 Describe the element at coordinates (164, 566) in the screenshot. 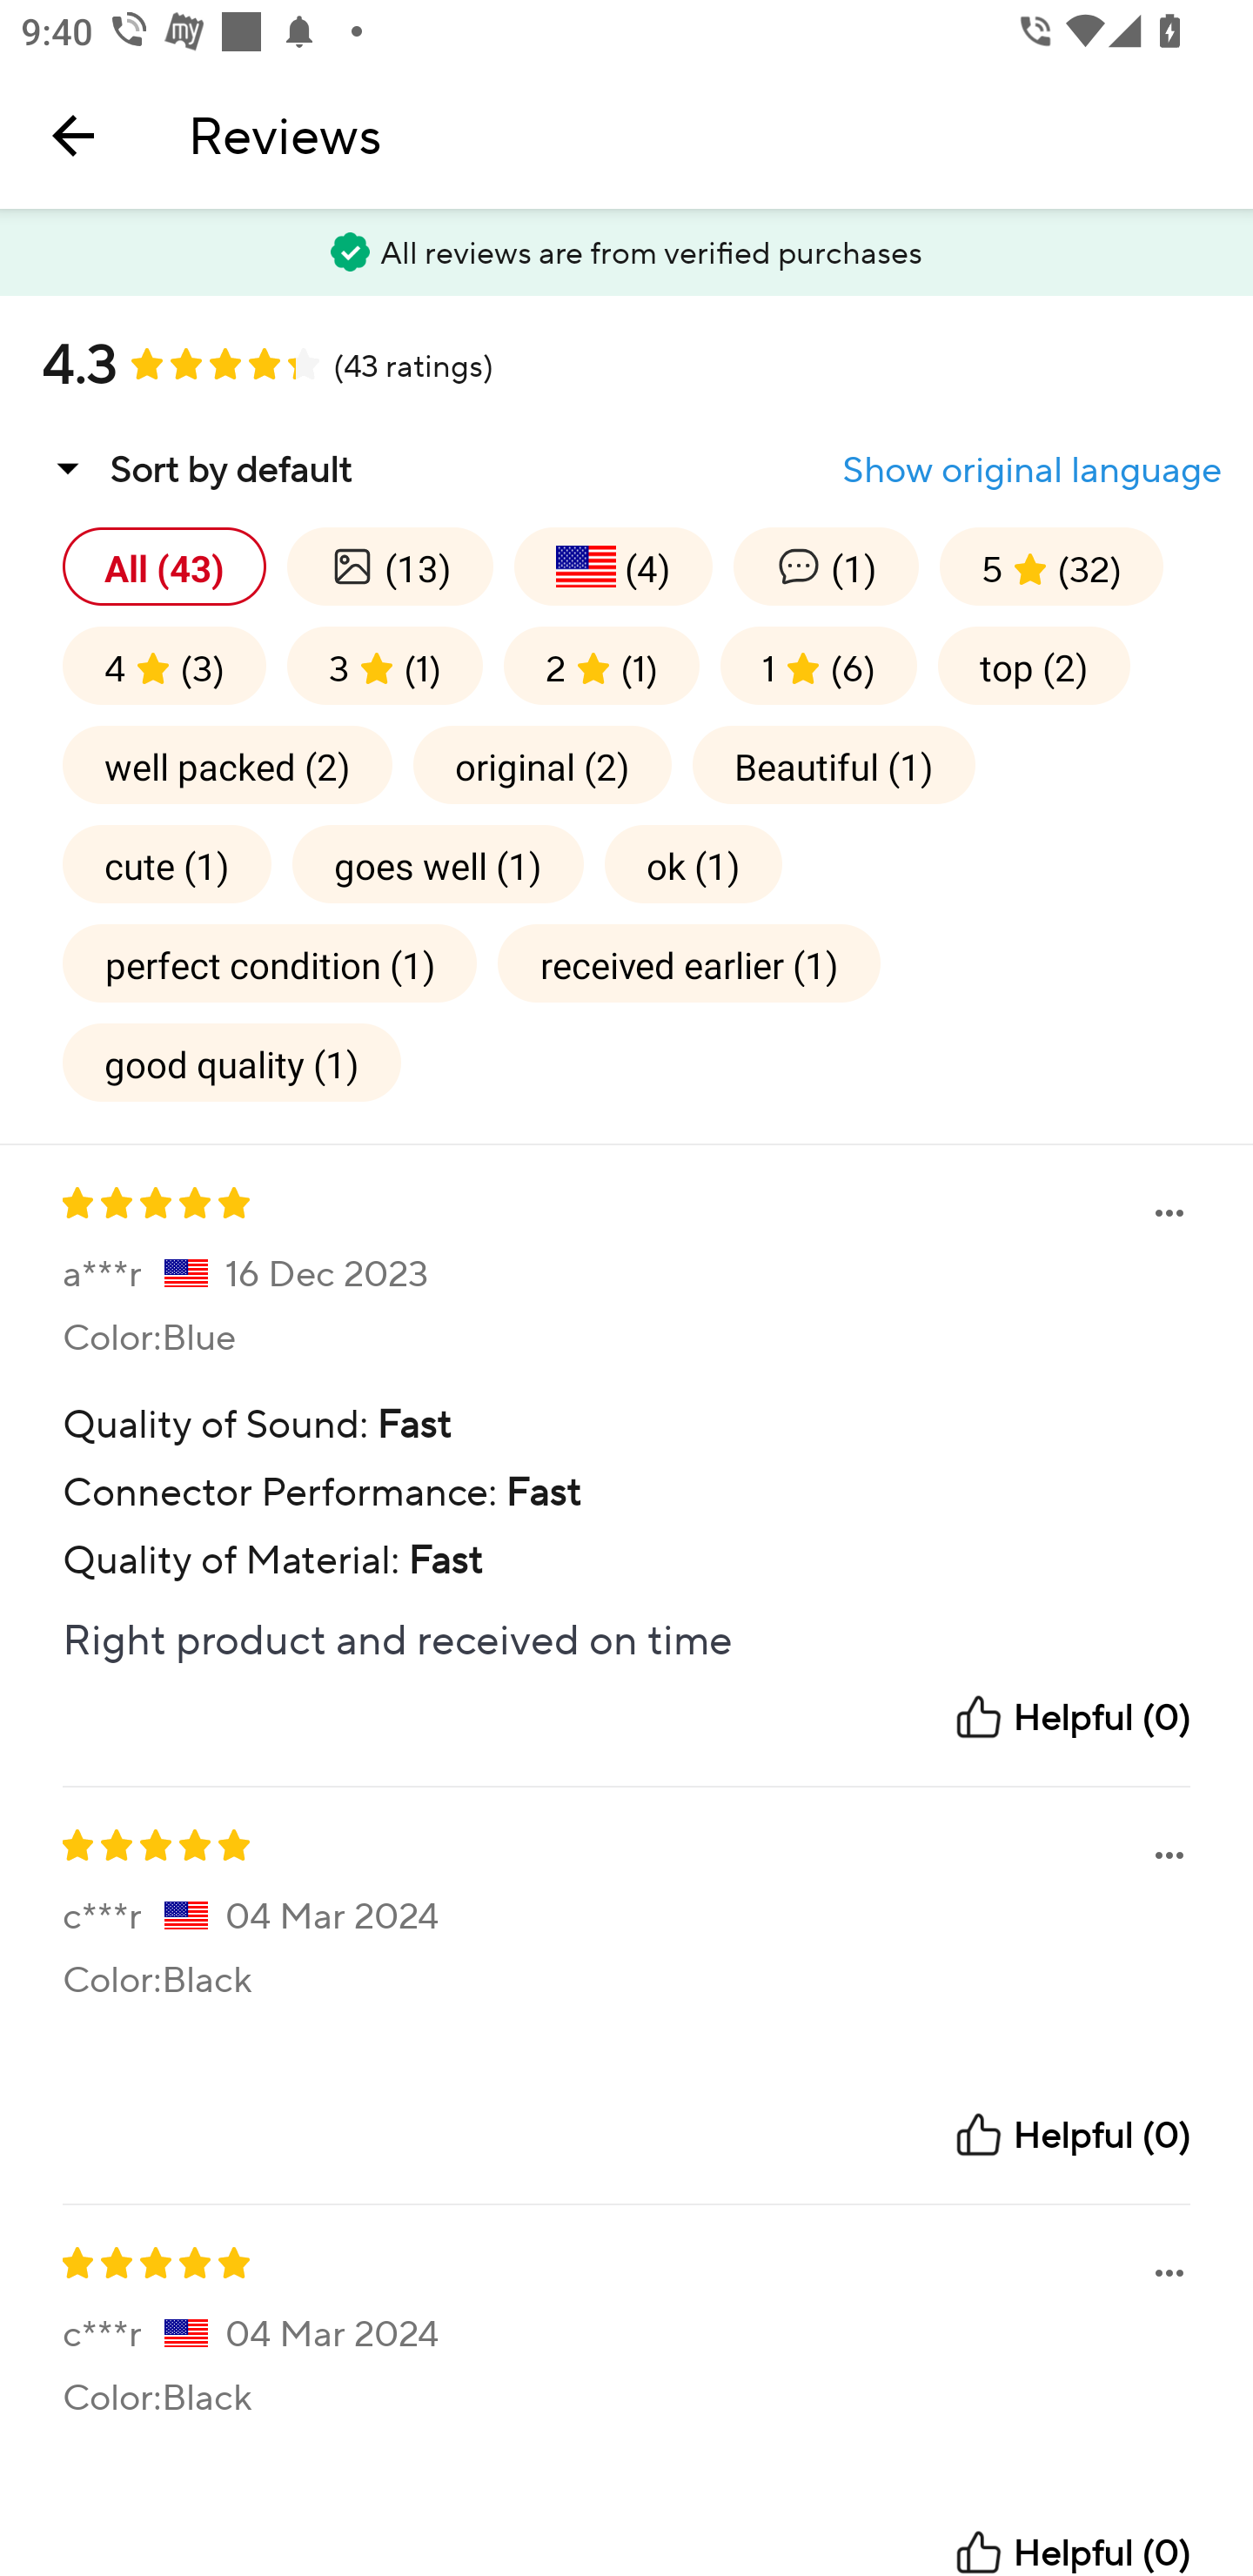

I see `All (43)` at that location.